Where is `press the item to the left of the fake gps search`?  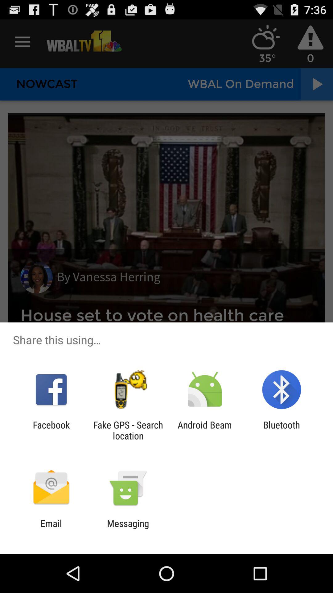 press the item to the left of the fake gps search is located at coordinates (51, 430).